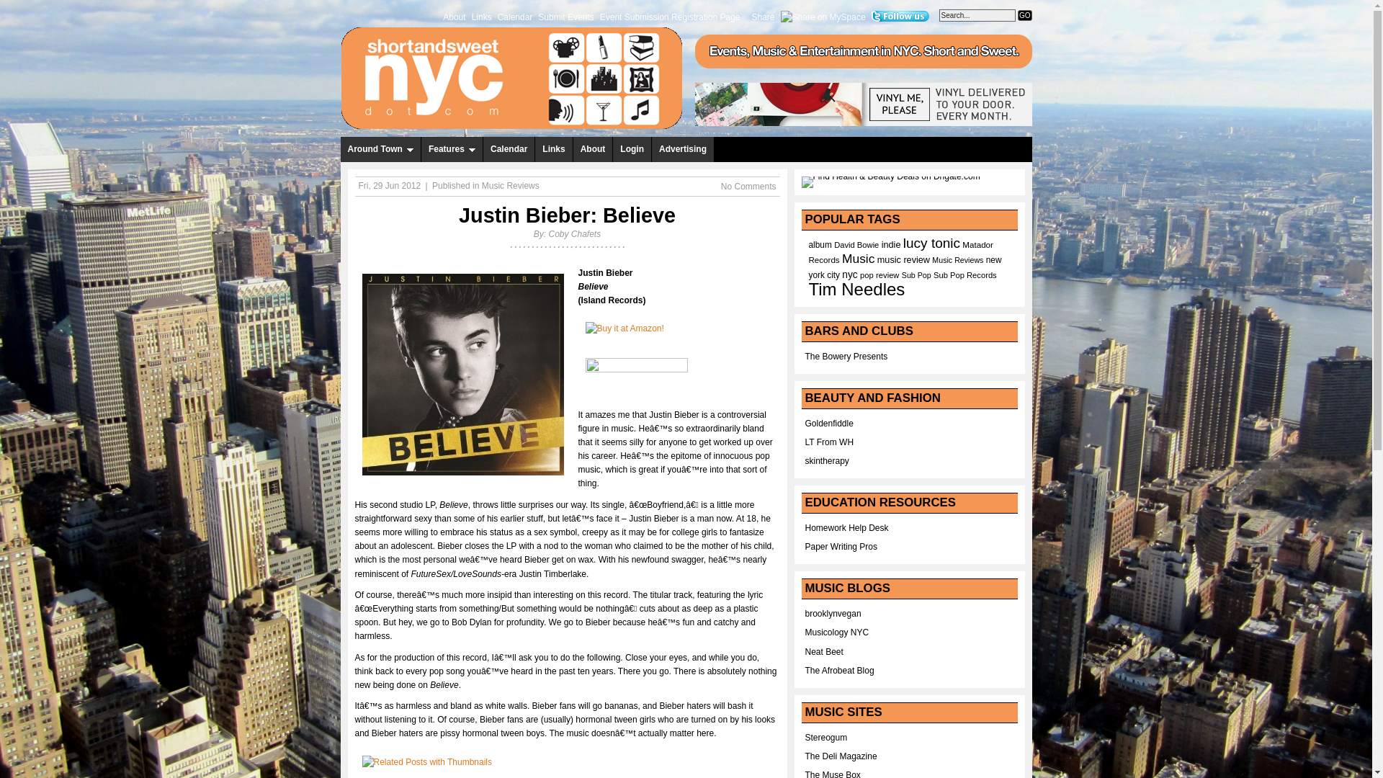 The height and width of the screenshot is (778, 1383). What do you see at coordinates (553, 149) in the screenshot?
I see `Links` at bounding box center [553, 149].